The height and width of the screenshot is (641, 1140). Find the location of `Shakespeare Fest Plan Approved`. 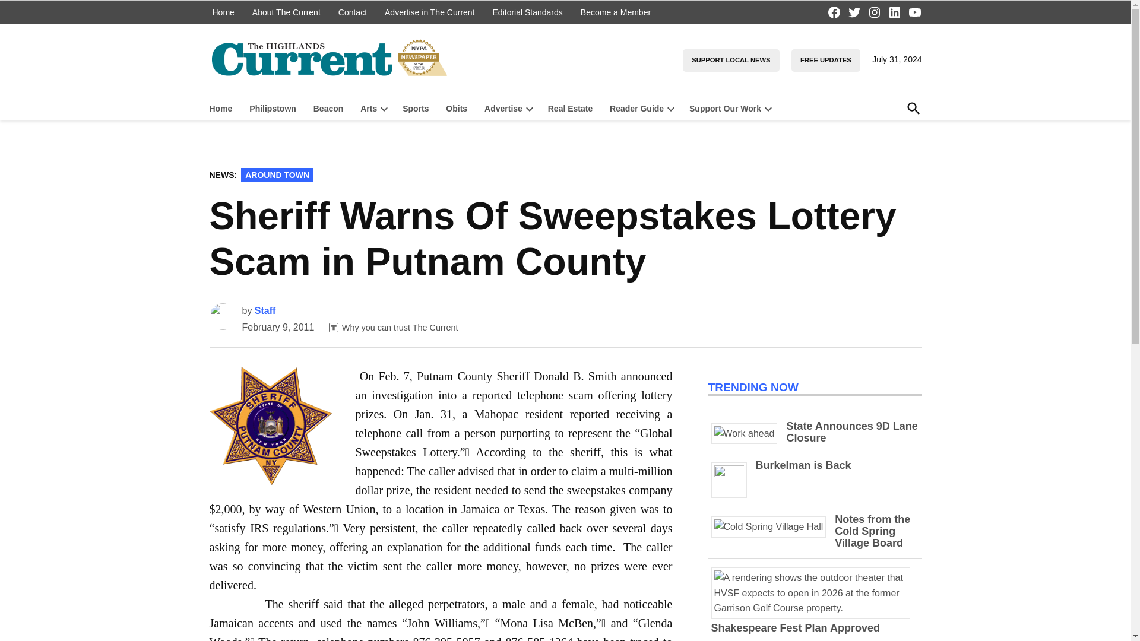

Shakespeare Fest Plan Approved is located at coordinates (815, 608).